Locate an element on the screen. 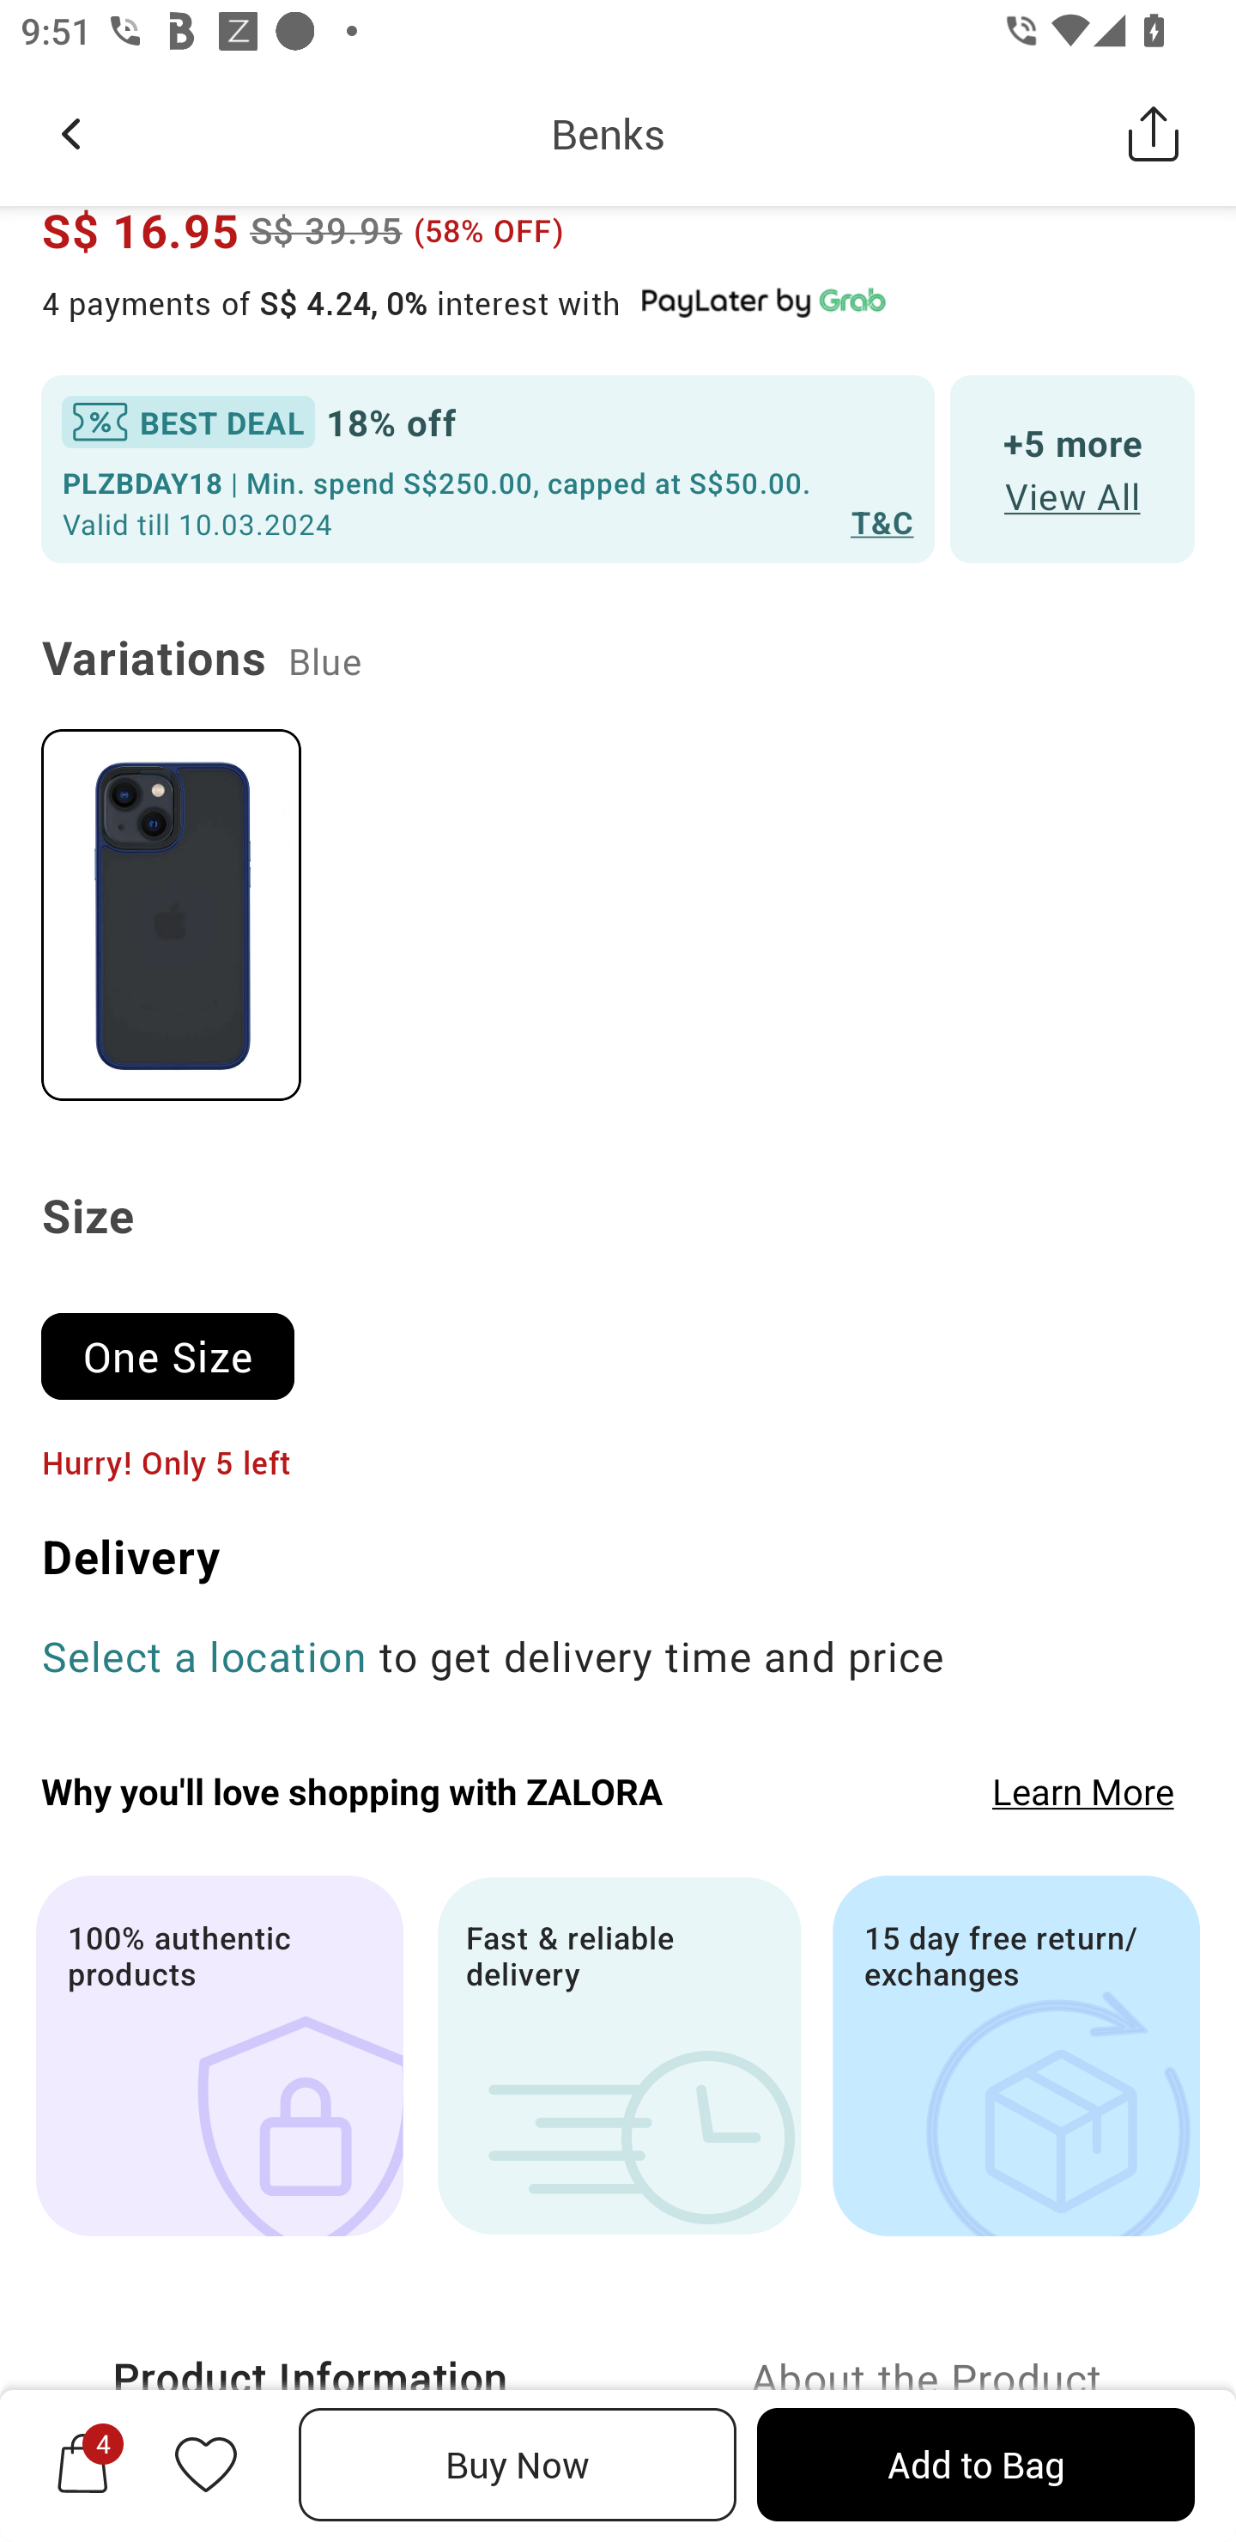 The image size is (1236, 2542). Share this Product is located at coordinates (1154, 133).